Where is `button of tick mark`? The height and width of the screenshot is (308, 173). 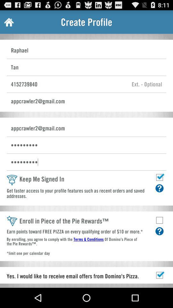 button of tick mark is located at coordinates (160, 275).